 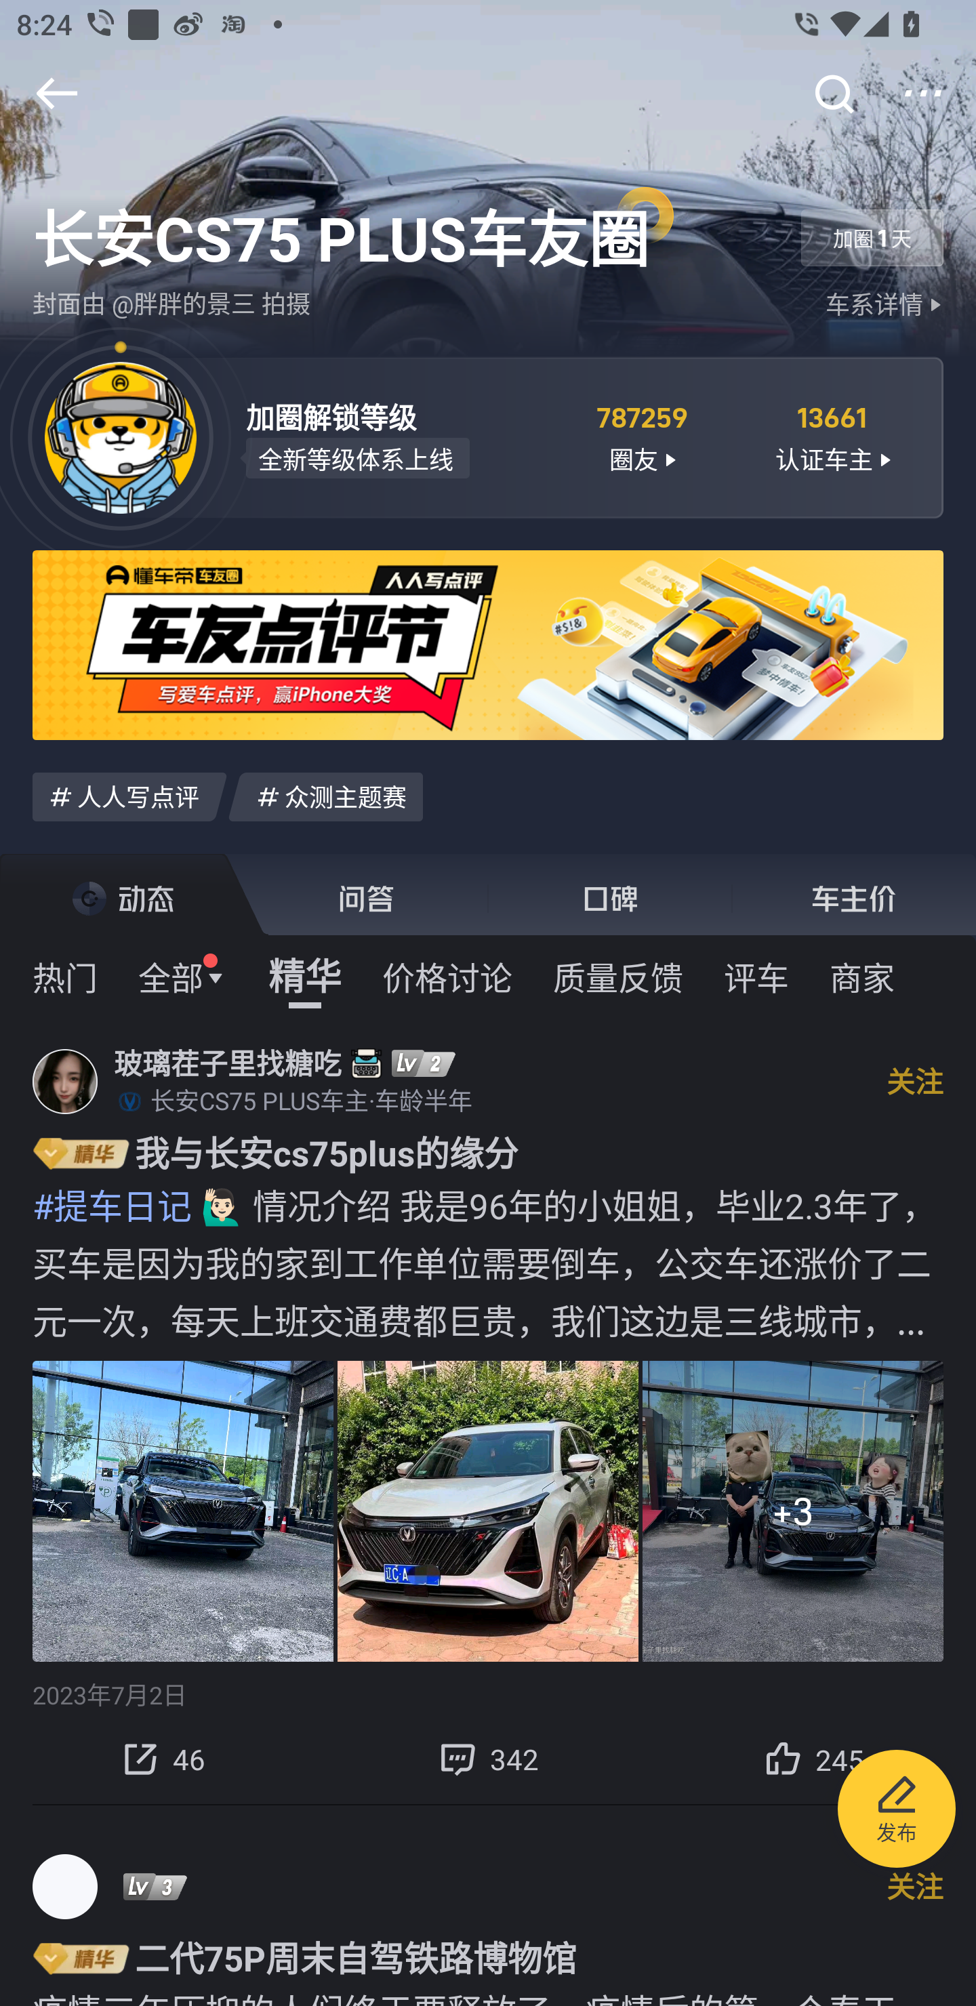 What do you see at coordinates (183, 976) in the screenshot?
I see `全部 ` at bounding box center [183, 976].